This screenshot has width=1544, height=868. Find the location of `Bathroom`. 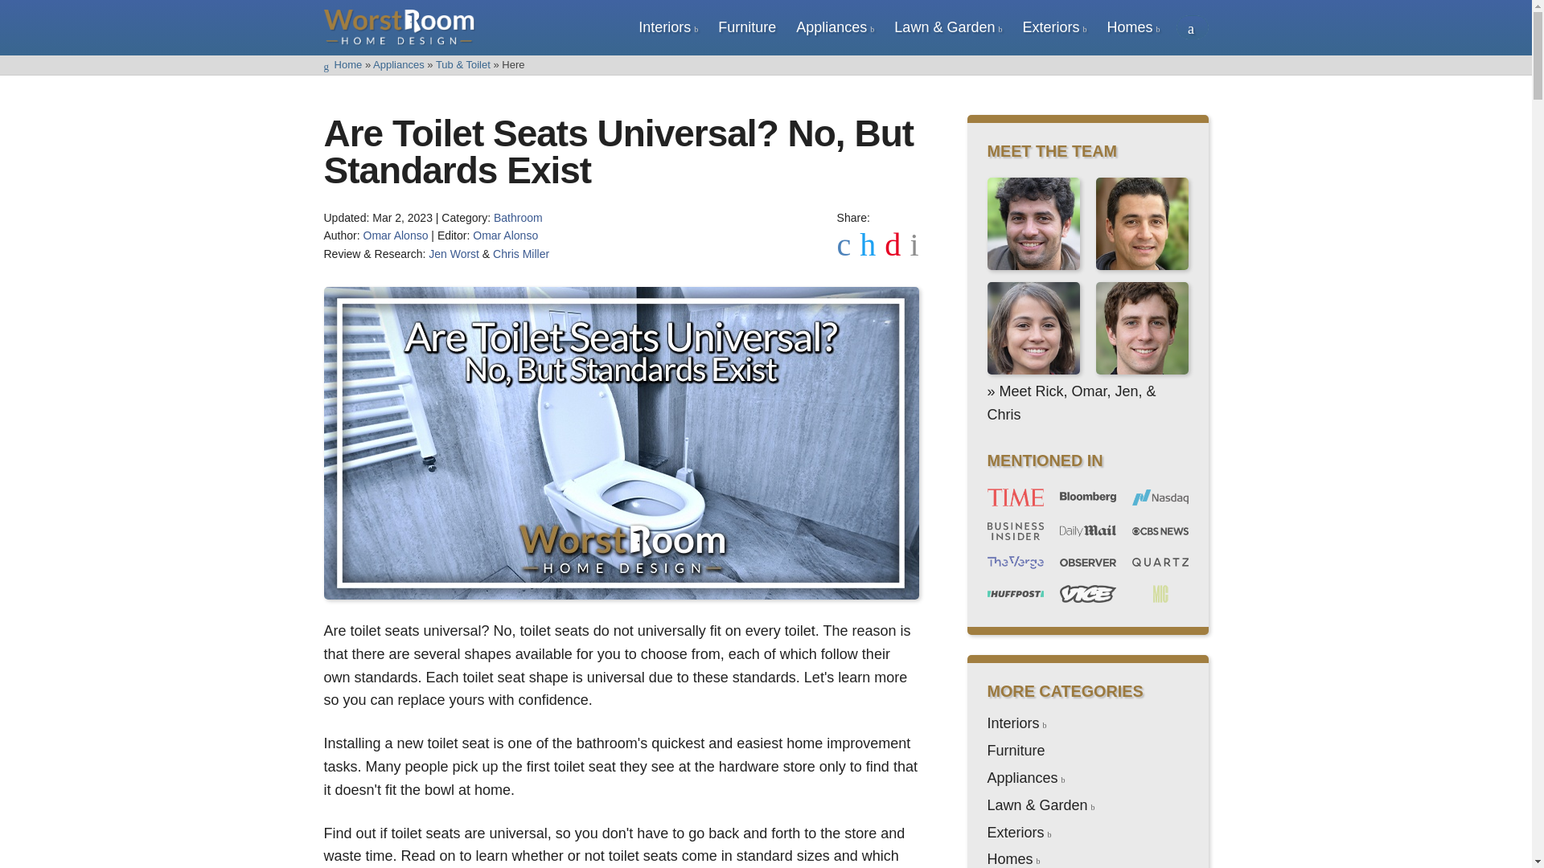

Bathroom is located at coordinates (518, 217).